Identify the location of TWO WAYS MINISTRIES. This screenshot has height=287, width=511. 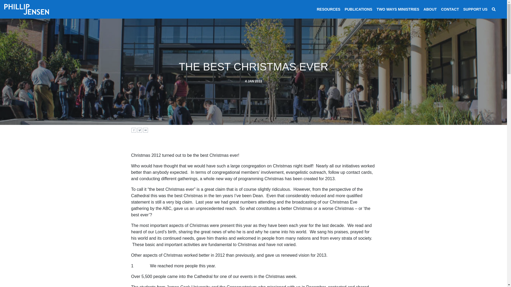
(398, 9).